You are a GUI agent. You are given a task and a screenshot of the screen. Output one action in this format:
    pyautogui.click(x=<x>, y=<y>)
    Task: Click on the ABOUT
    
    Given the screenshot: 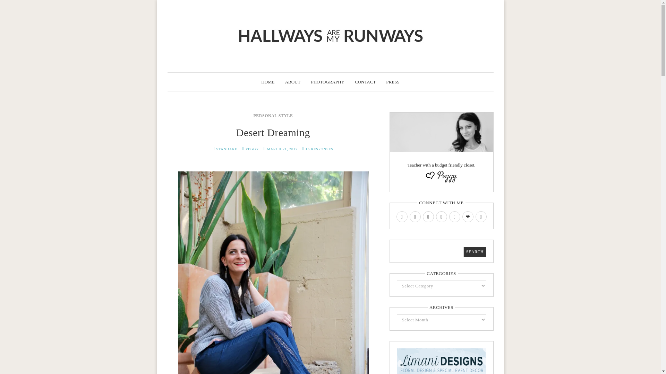 What is the action you would take?
    pyautogui.click(x=293, y=82)
    